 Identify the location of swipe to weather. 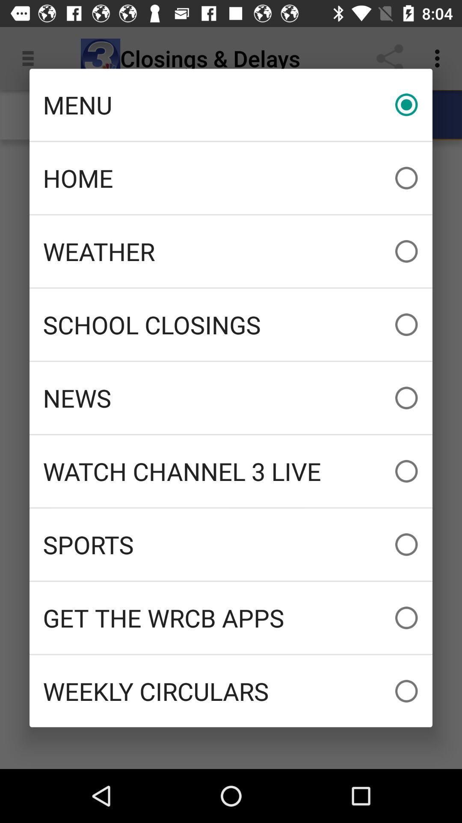
(231, 251).